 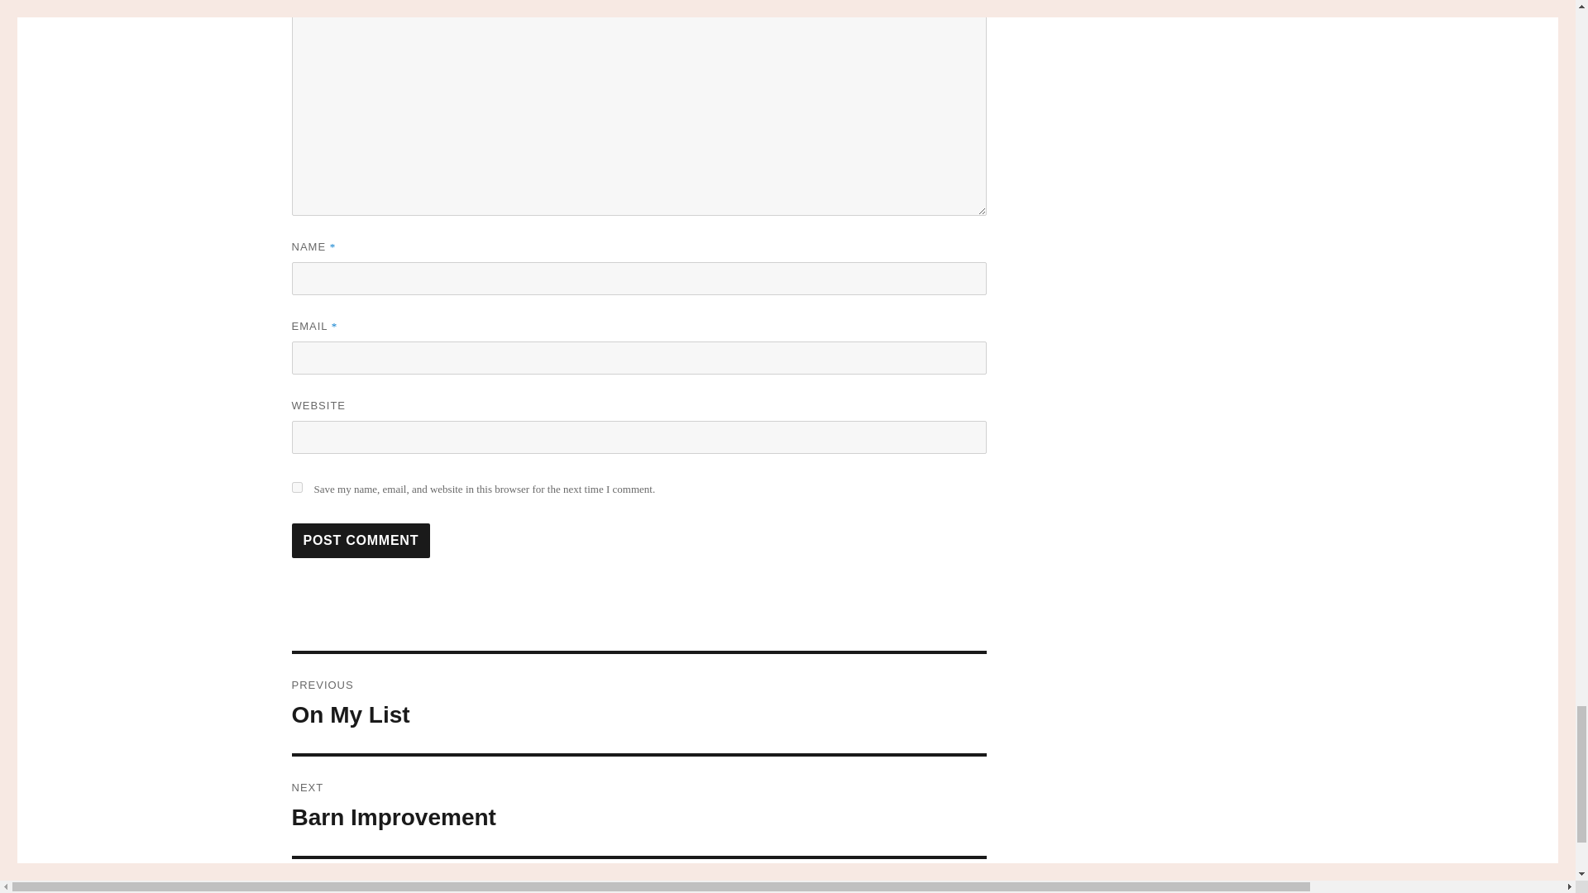 What do you see at coordinates (639, 805) in the screenshot?
I see `yes` at bounding box center [639, 805].